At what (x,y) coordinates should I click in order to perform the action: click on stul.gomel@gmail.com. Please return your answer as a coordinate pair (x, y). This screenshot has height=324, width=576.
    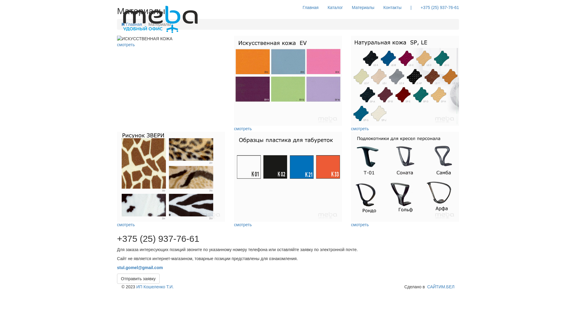
    Looking at the image, I should click on (140, 268).